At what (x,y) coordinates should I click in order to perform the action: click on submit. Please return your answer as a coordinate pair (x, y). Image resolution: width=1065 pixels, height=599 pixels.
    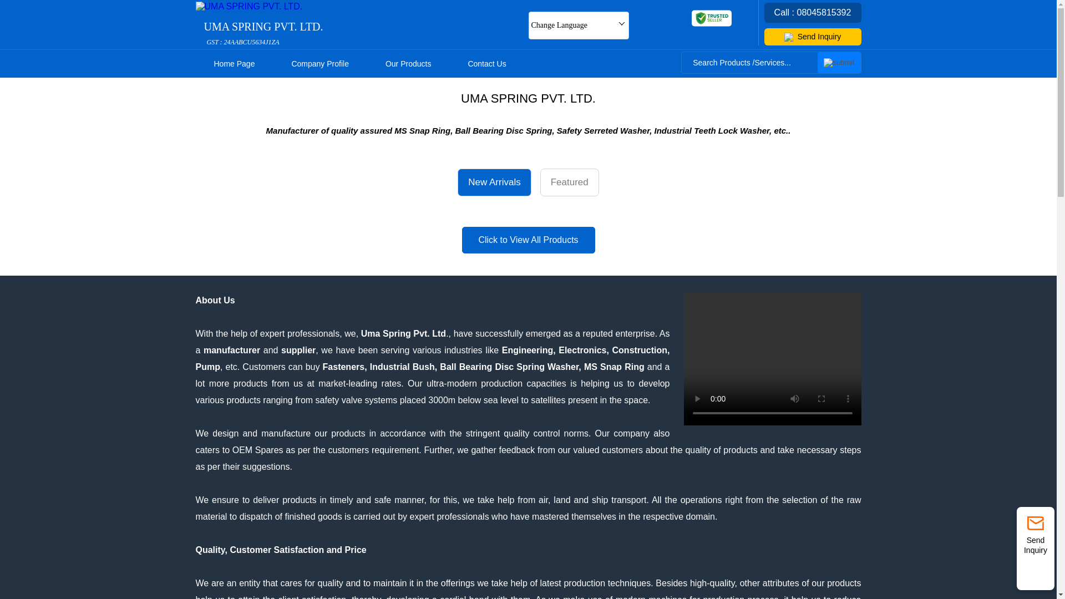
    Looking at the image, I should click on (839, 62).